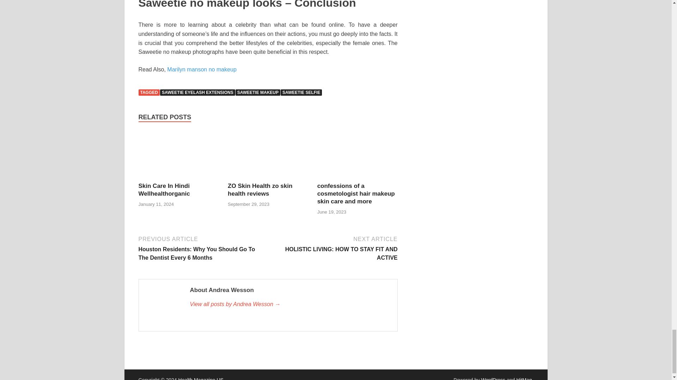 The width and height of the screenshot is (677, 380). Describe the element at coordinates (289, 304) in the screenshot. I see `Andrea Wesson` at that location.